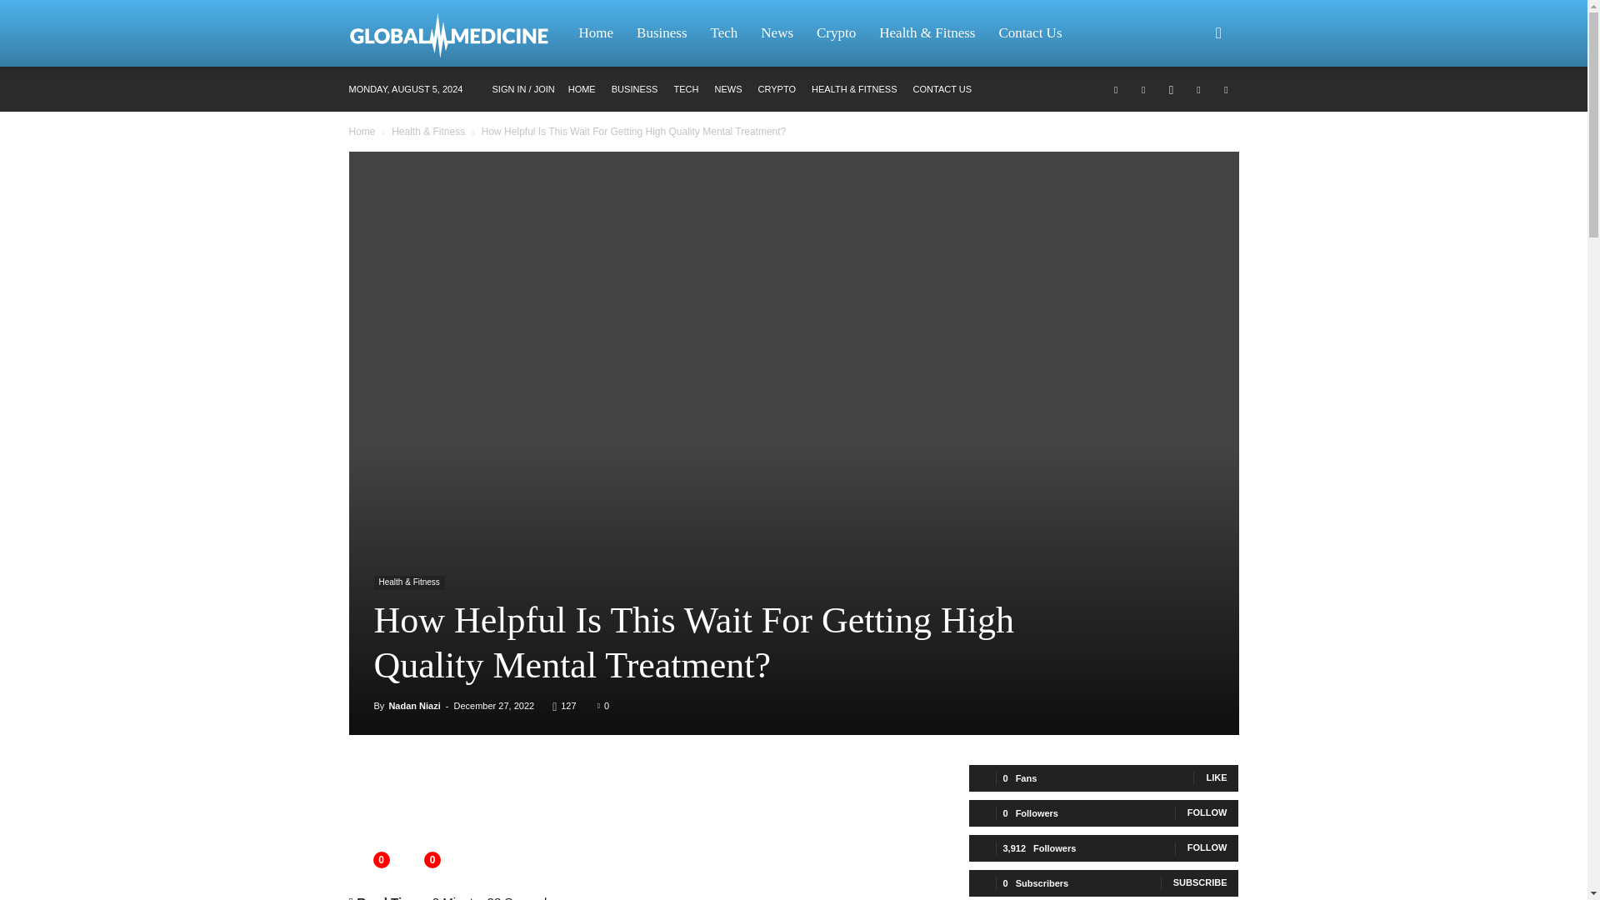 This screenshot has width=1600, height=900. I want to click on BUSINESS, so click(634, 89).